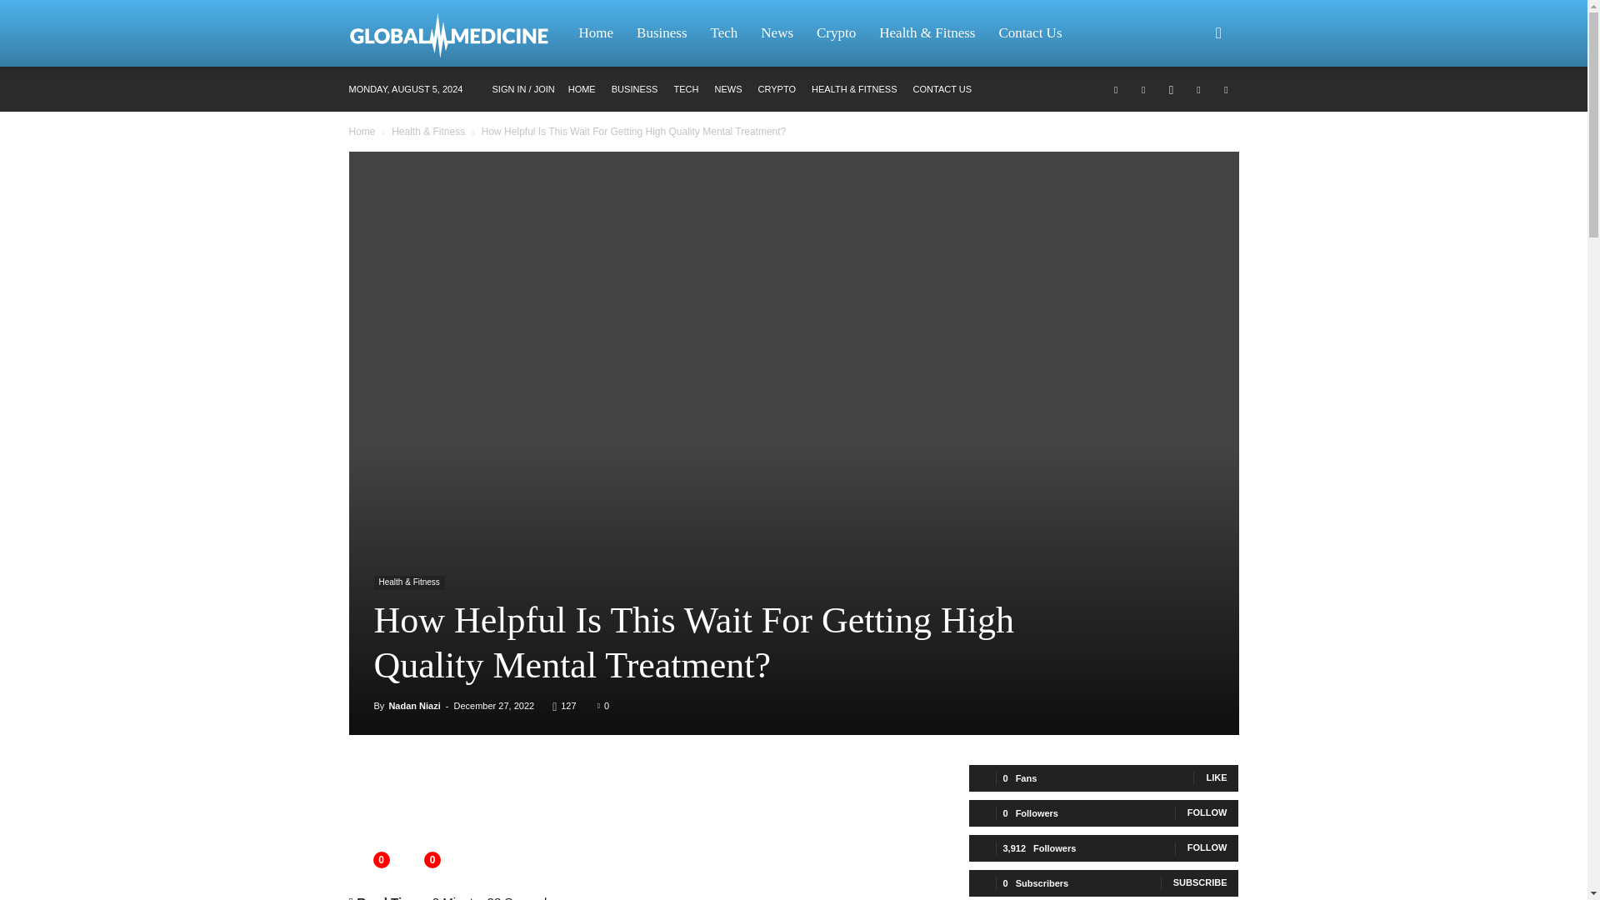 This screenshot has width=1600, height=900. I want to click on BUSINESS, so click(634, 89).